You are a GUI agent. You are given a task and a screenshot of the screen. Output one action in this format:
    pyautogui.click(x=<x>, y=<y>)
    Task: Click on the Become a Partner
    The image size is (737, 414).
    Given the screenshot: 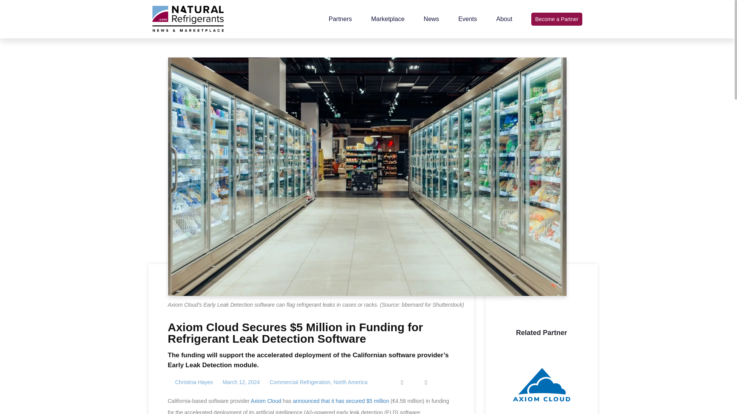 What is the action you would take?
    pyautogui.click(x=557, y=19)
    